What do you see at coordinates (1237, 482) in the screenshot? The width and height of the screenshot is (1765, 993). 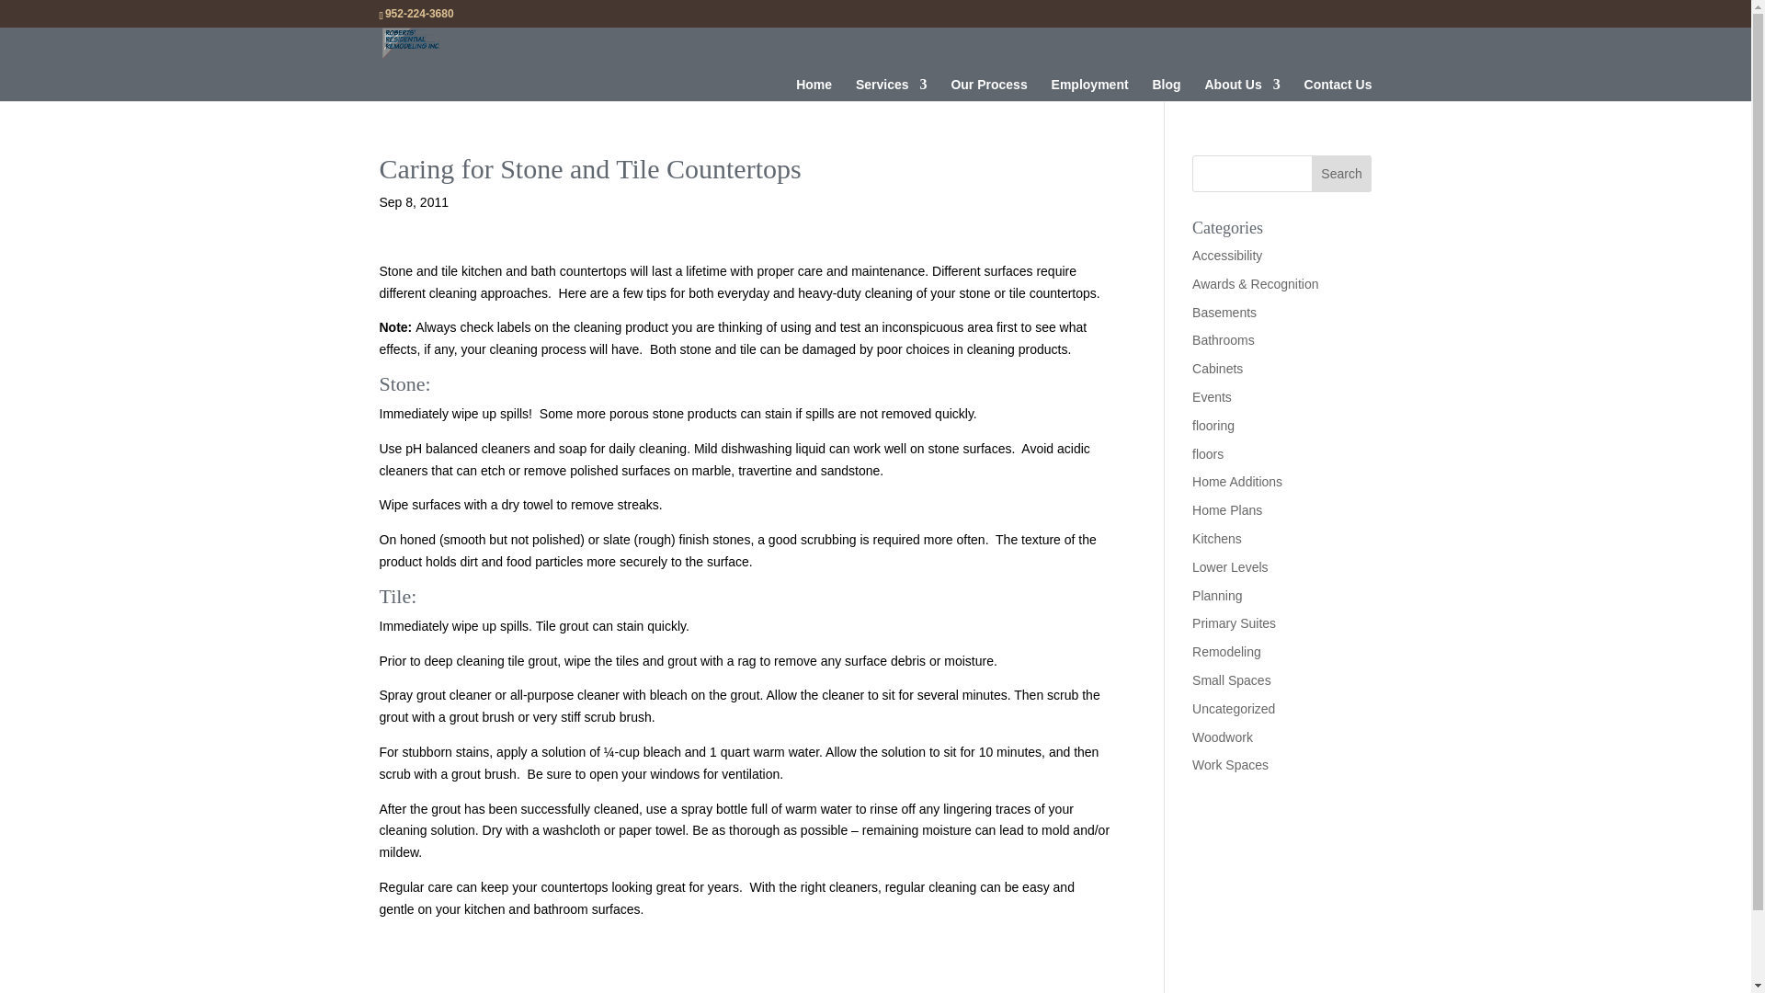 I see `Home Additions` at bounding box center [1237, 482].